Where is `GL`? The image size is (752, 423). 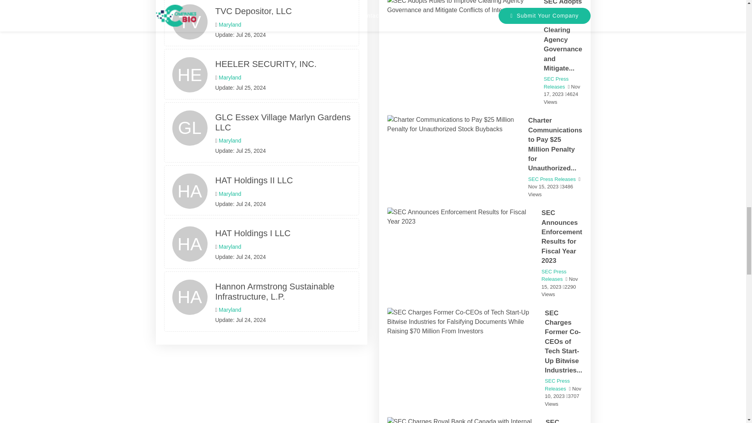
GL is located at coordinates (190, 123).